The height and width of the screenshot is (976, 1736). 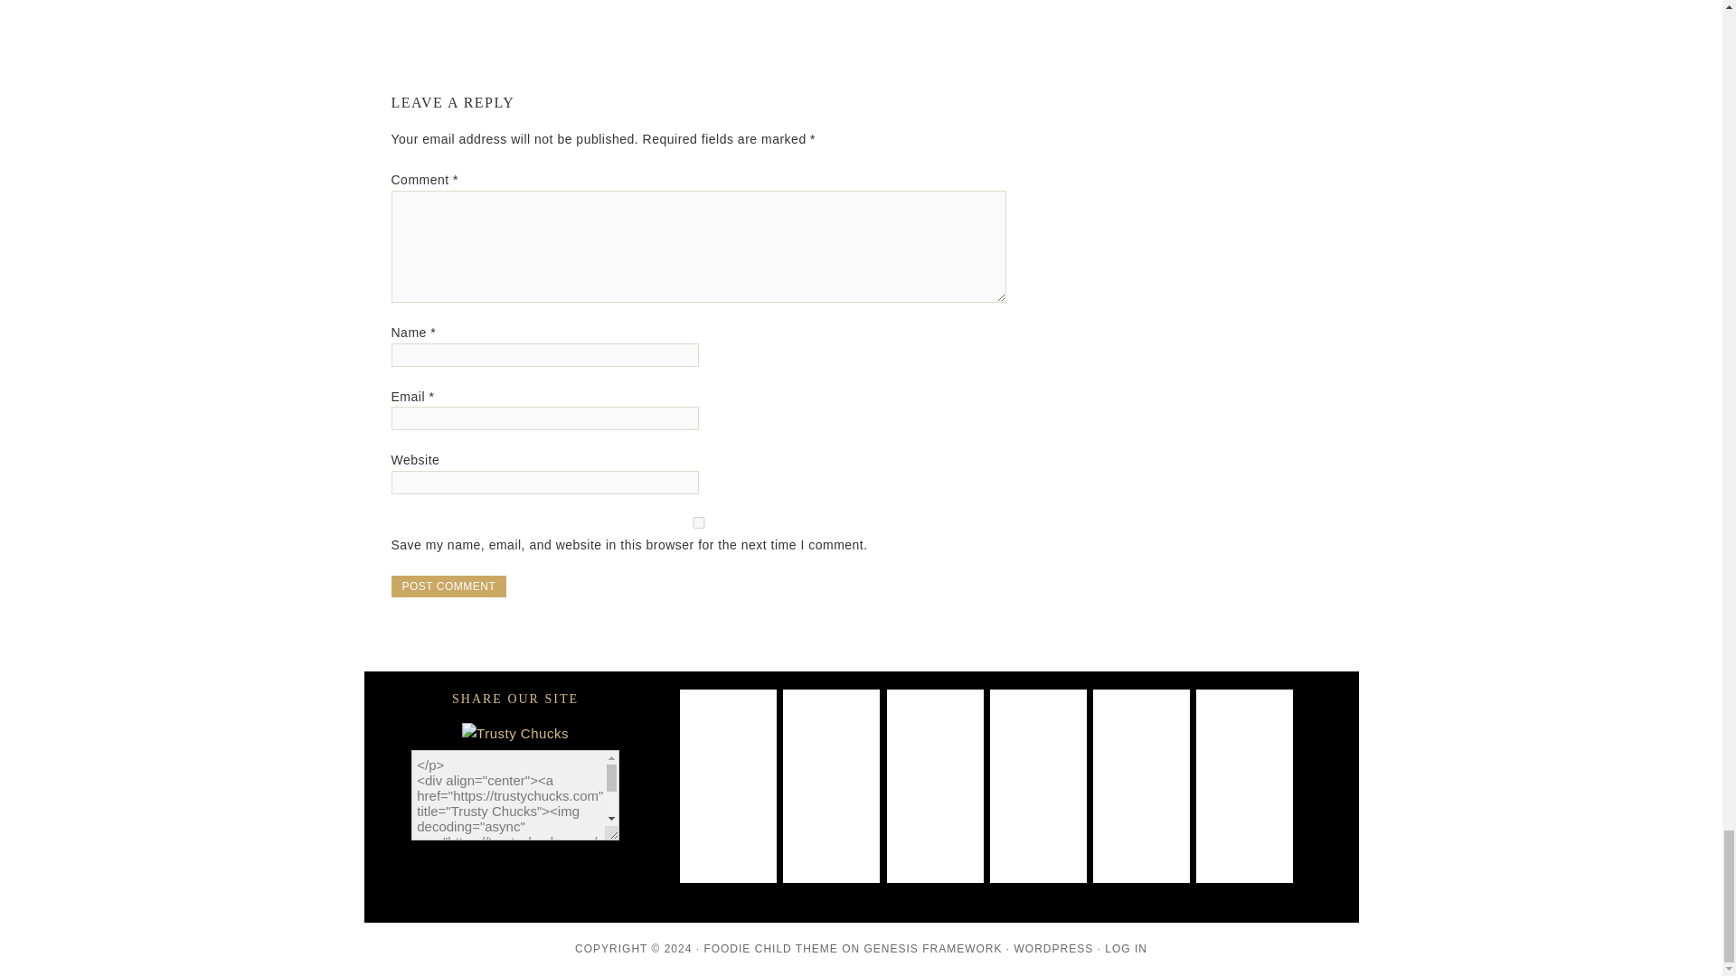 What do you see at coordinates (728, 737) in the screenshot?
I see `paint colors, for now` at bounding box center [728, 737].